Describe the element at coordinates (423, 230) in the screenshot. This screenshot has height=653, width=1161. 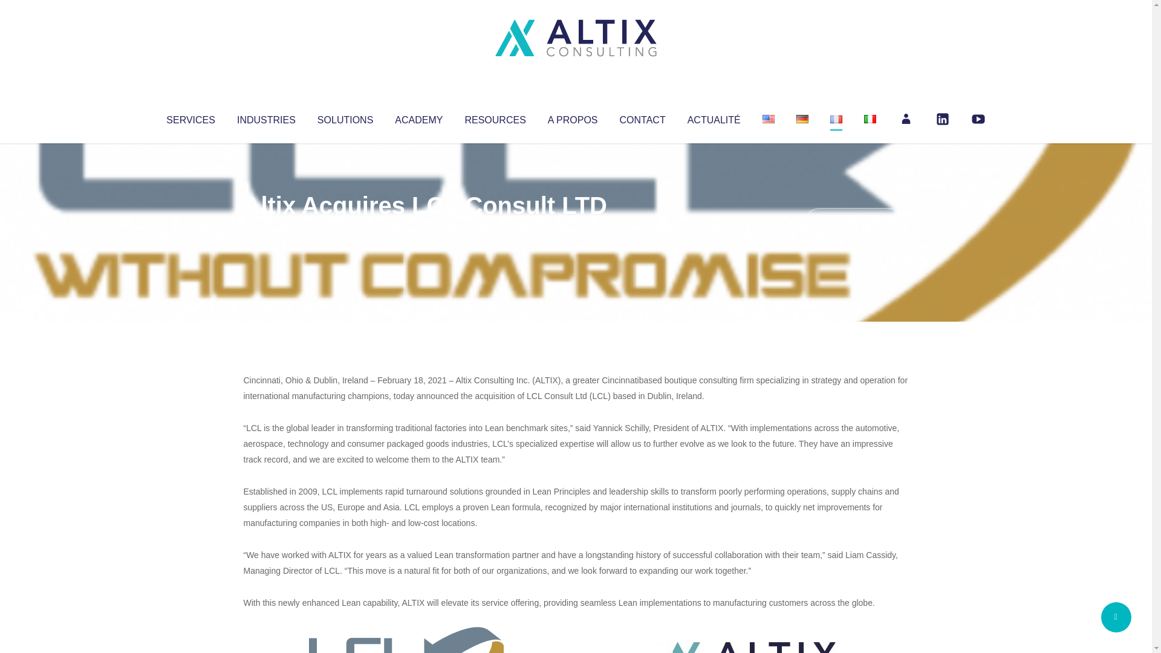
I see `Uncategorized` at that location.